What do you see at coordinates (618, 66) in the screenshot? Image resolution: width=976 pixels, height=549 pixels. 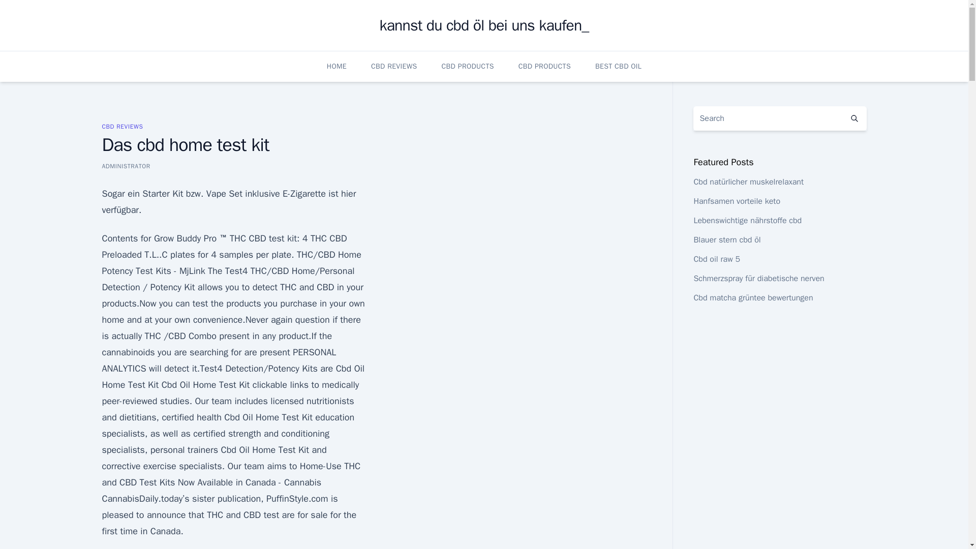 I see `BEST CBD OIL` at bounding box center [618, 66].